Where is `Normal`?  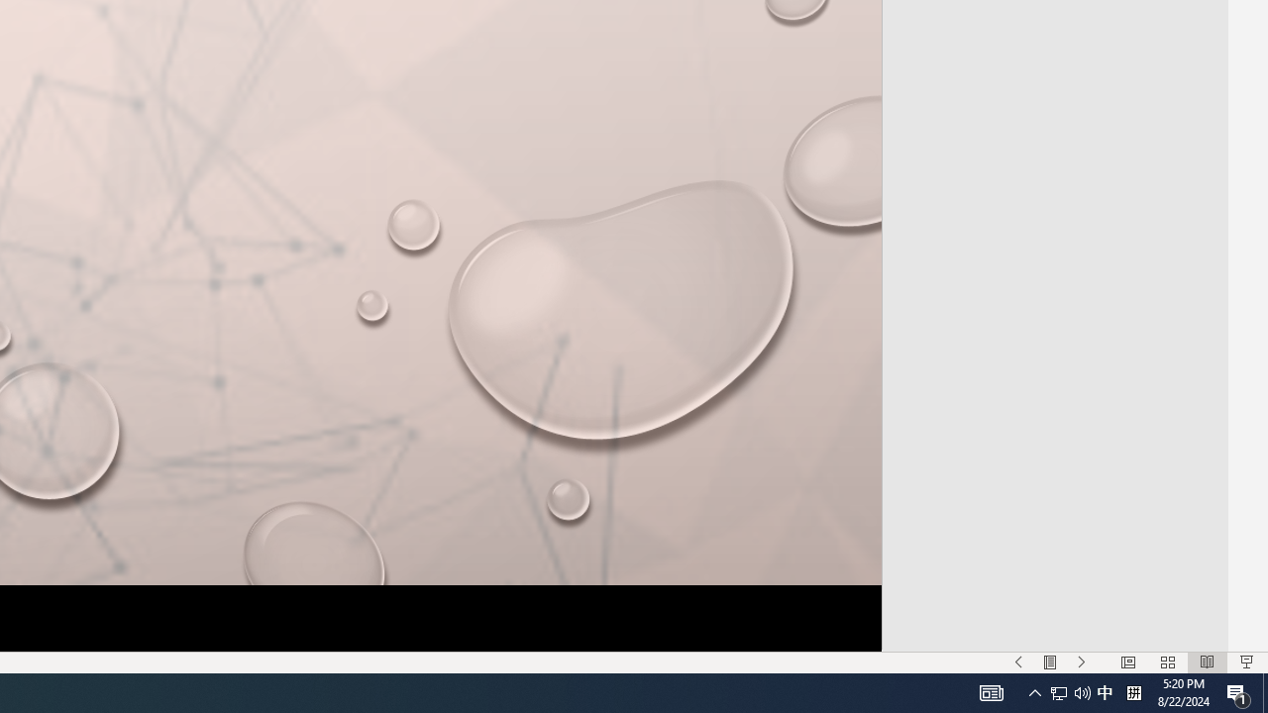
Normal is located at coordinates (1127, 662).